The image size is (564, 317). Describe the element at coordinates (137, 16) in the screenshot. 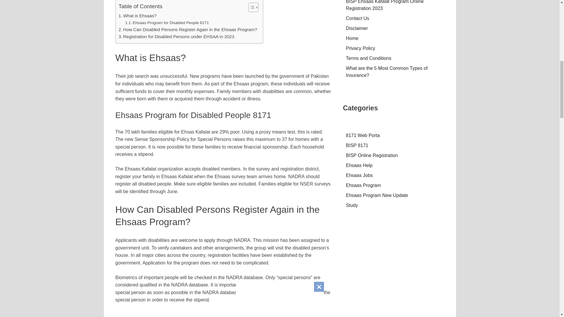

I see `What is Ehsaas?` at that location.